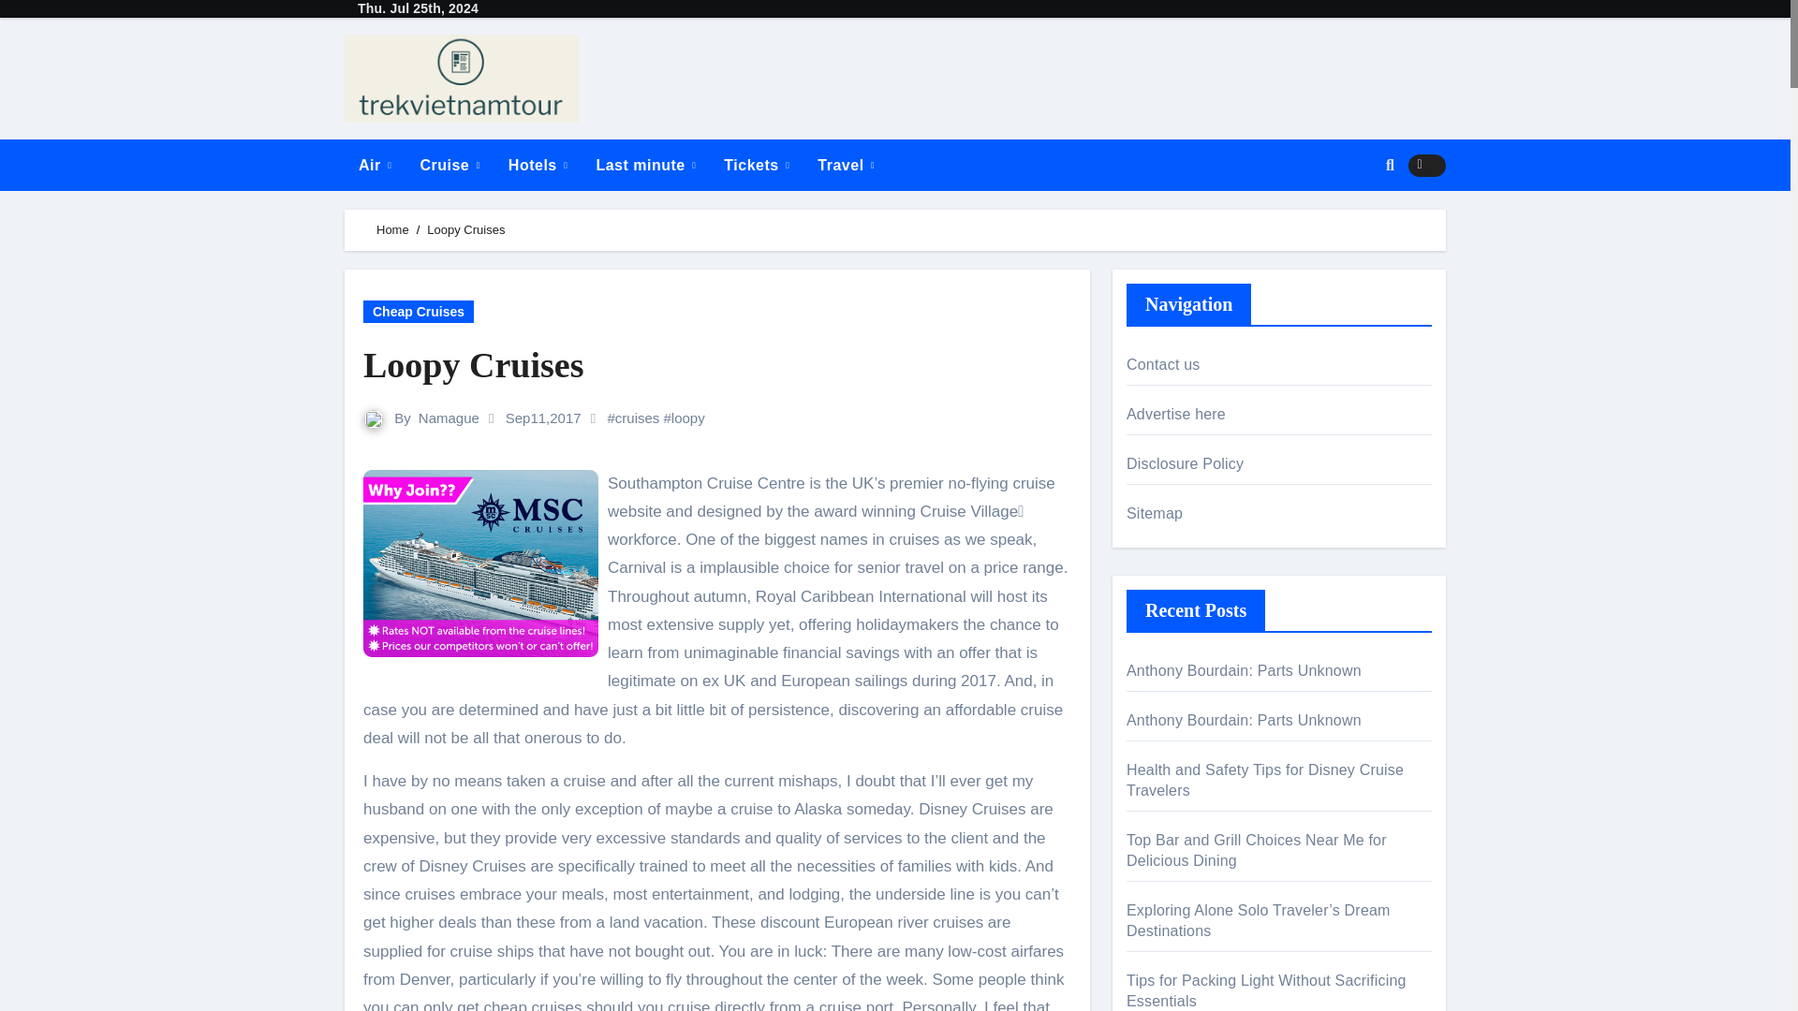  I want to click on Hotels, so click(538, 165).